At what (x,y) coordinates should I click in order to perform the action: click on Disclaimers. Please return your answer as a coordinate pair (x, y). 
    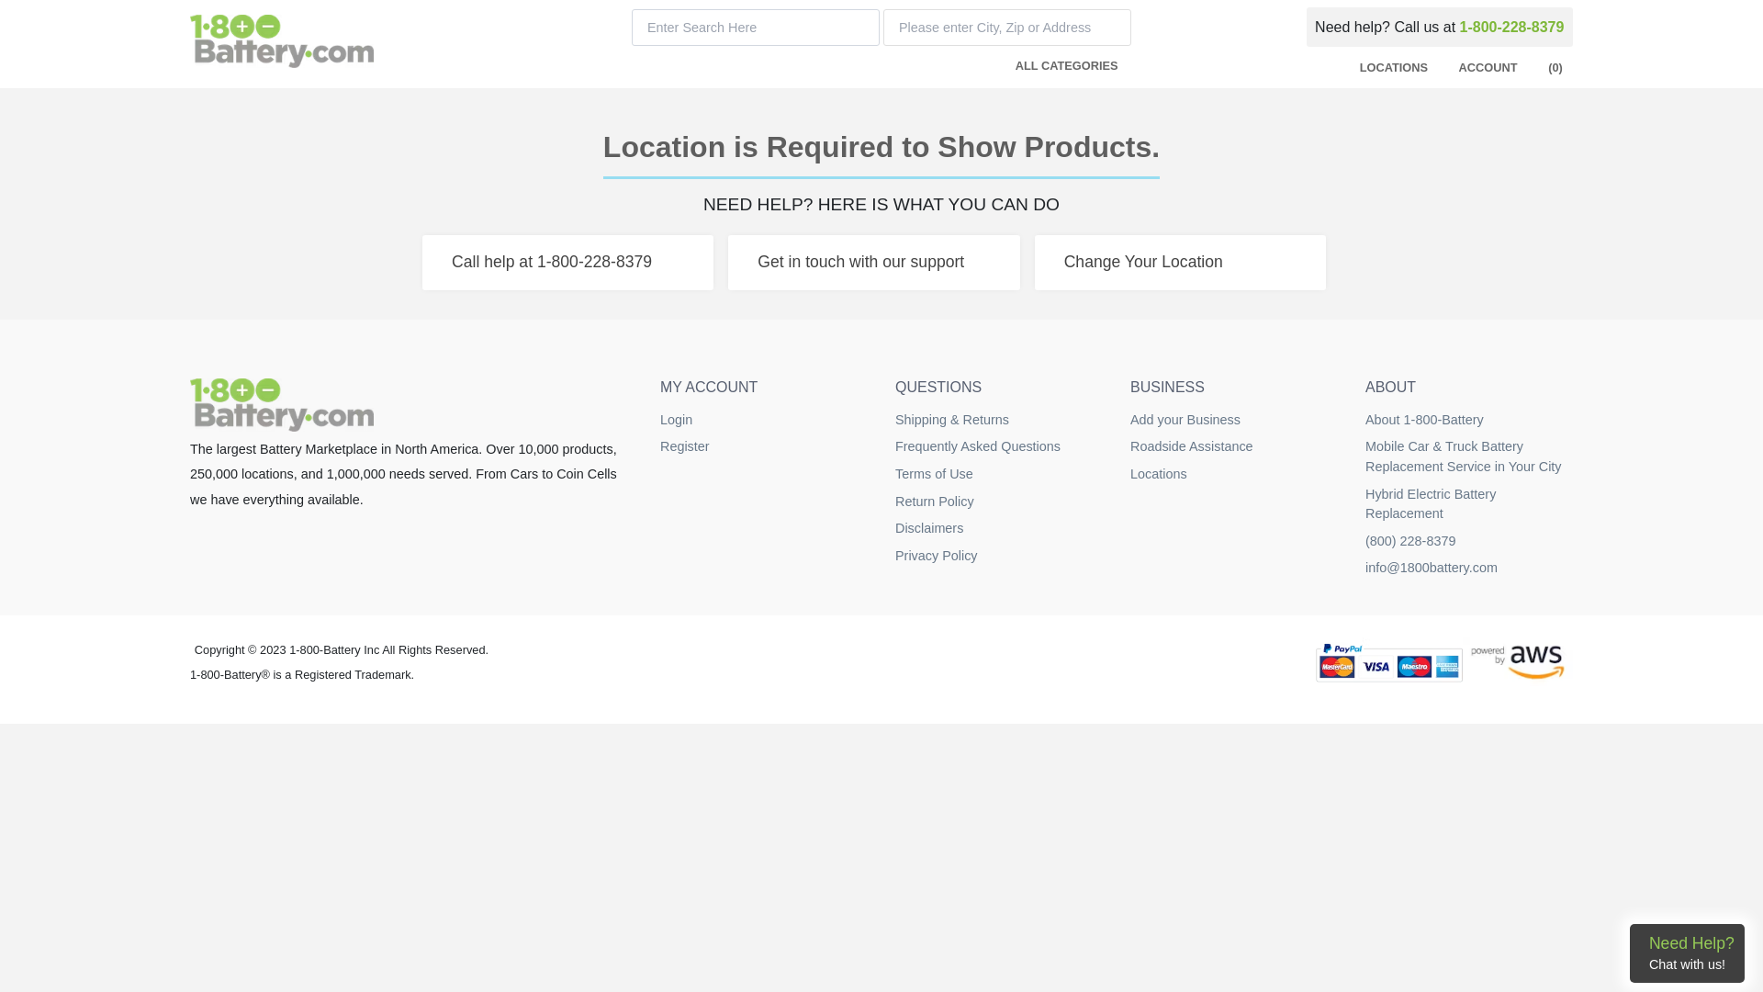
    Looking at the image, I should click on (929, 528).